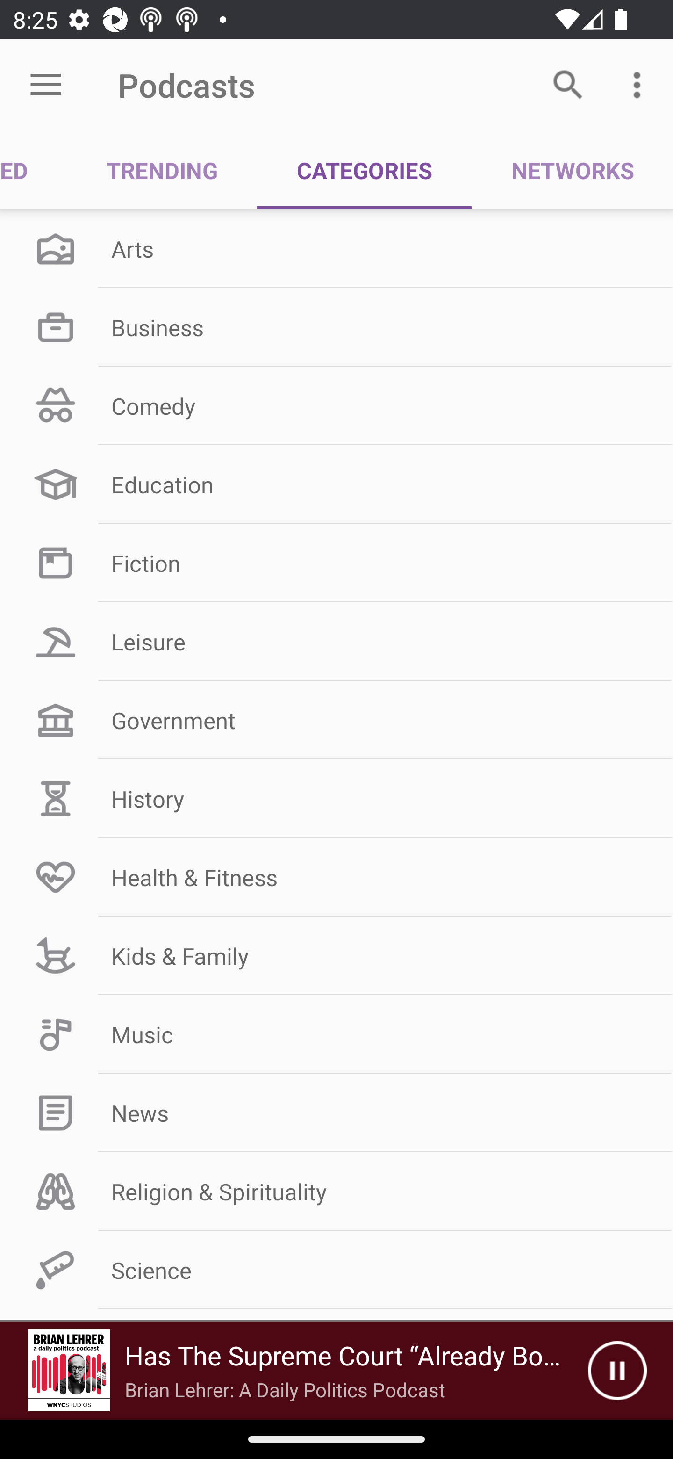 Image resolution: width=673 pixels, height=1459 pixels. I want to click on Fiction, so click(336, 563).